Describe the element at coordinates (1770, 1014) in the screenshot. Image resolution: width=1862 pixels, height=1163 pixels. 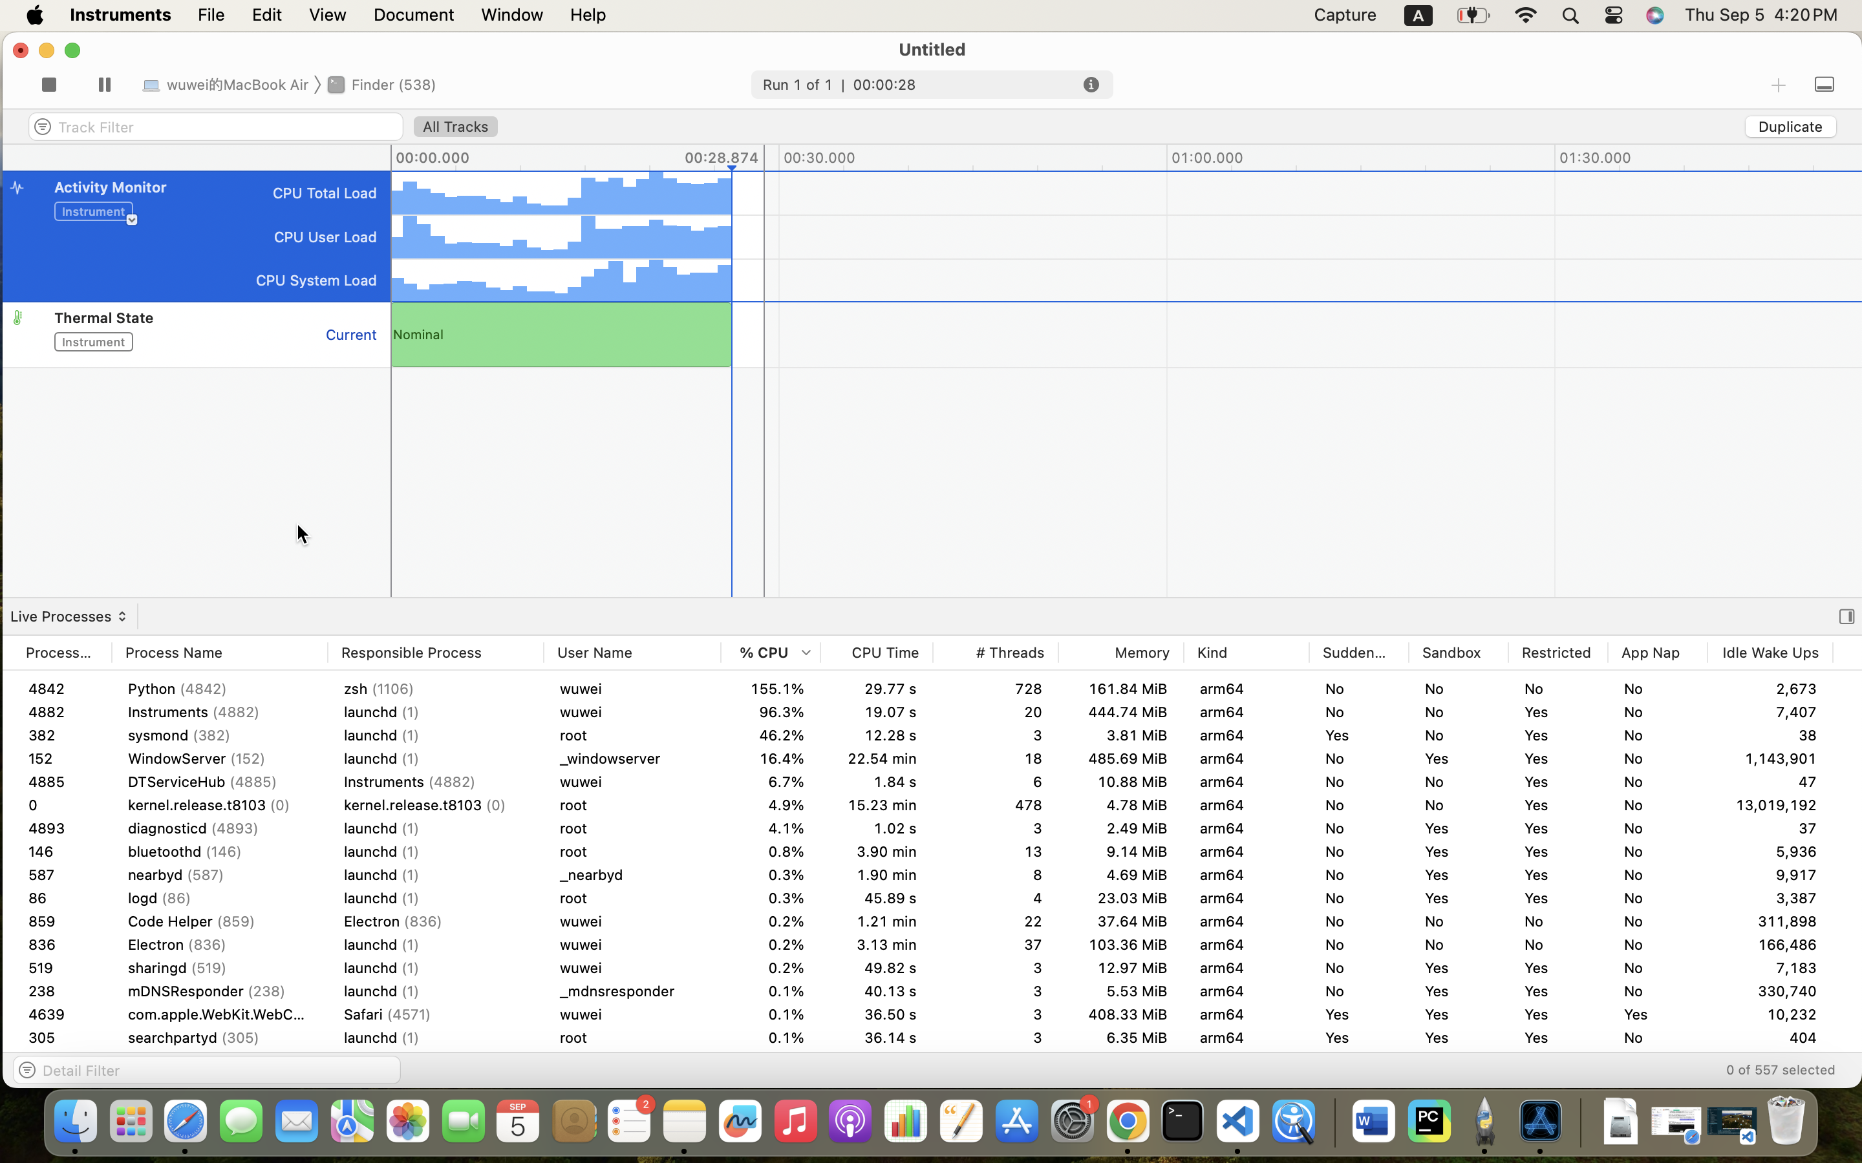
I see `10,199` at that location.